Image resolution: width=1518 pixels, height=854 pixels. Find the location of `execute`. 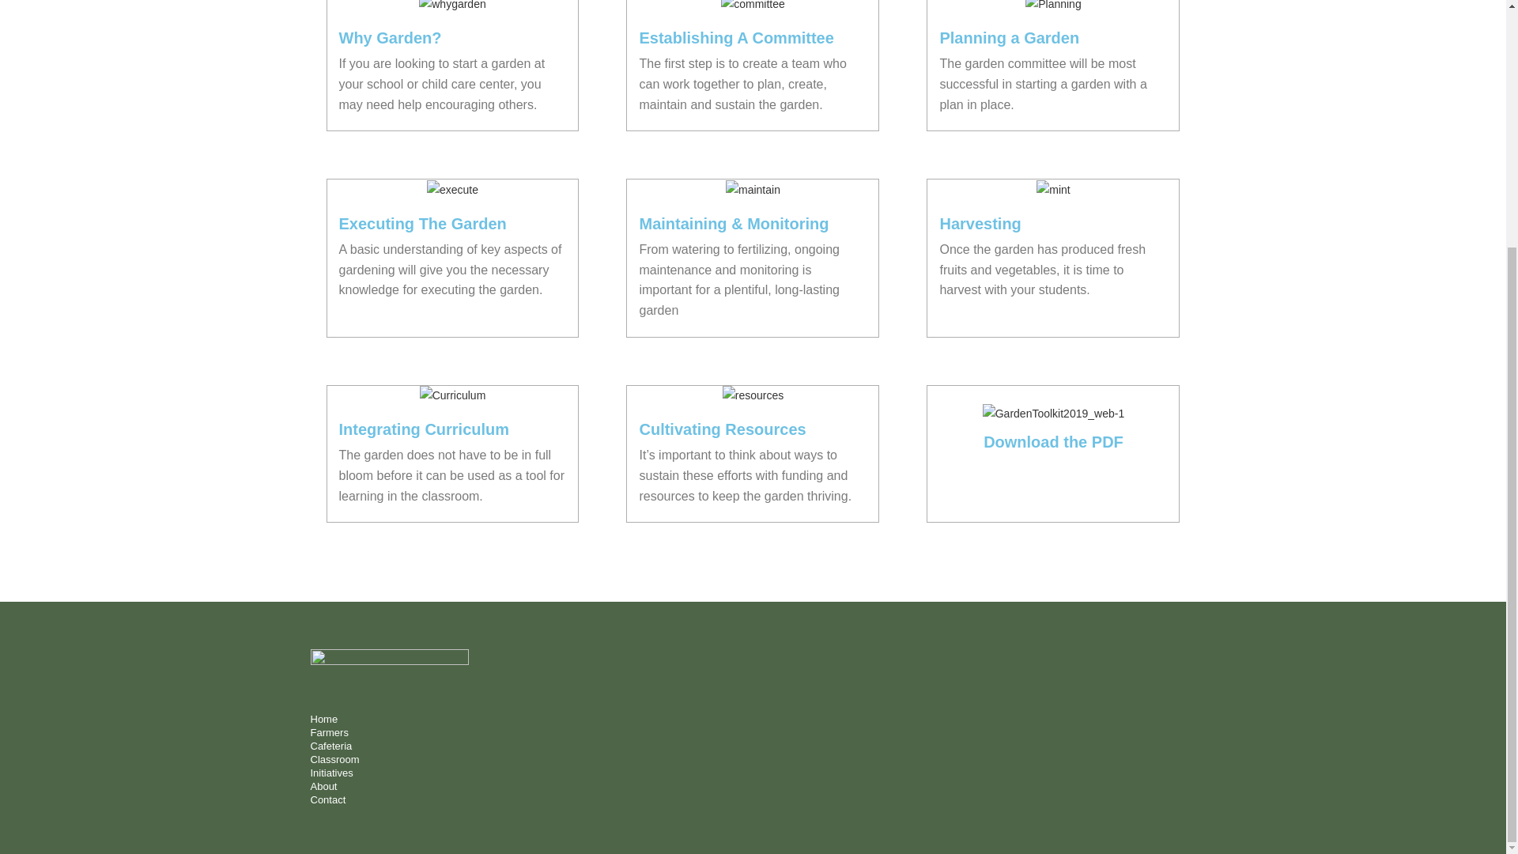

execute is located at coordinates (452, 190).